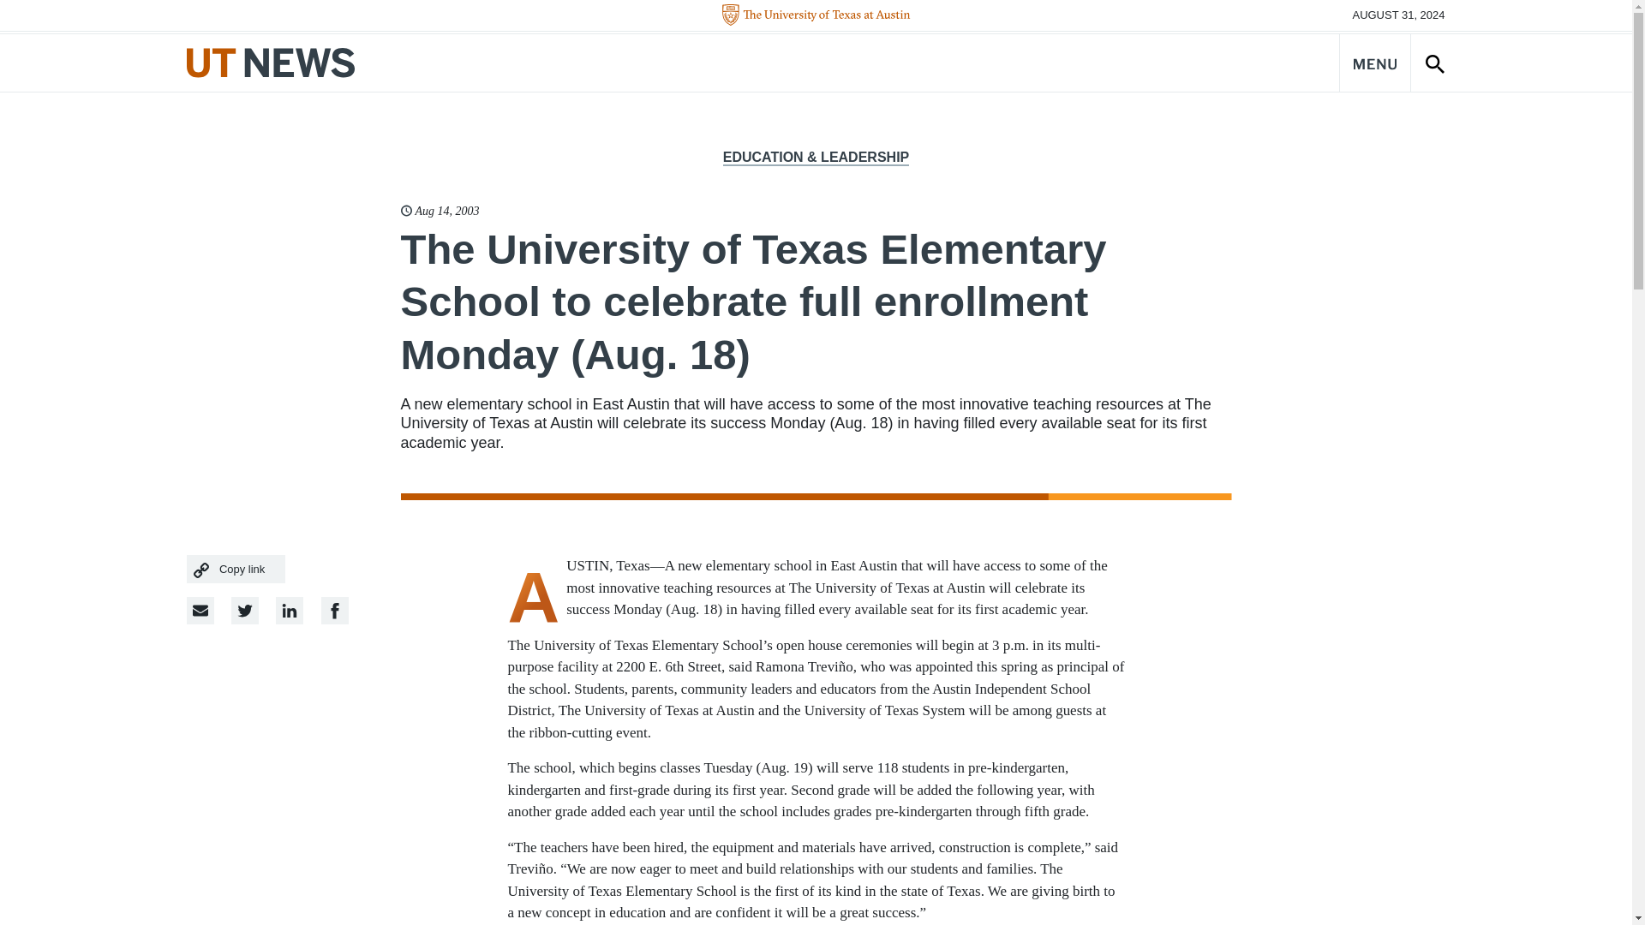  What do you see at coordinates (816, 15) in the screenshot?
I see `The University of Texas at Austin` at bounding box center [816, 15].